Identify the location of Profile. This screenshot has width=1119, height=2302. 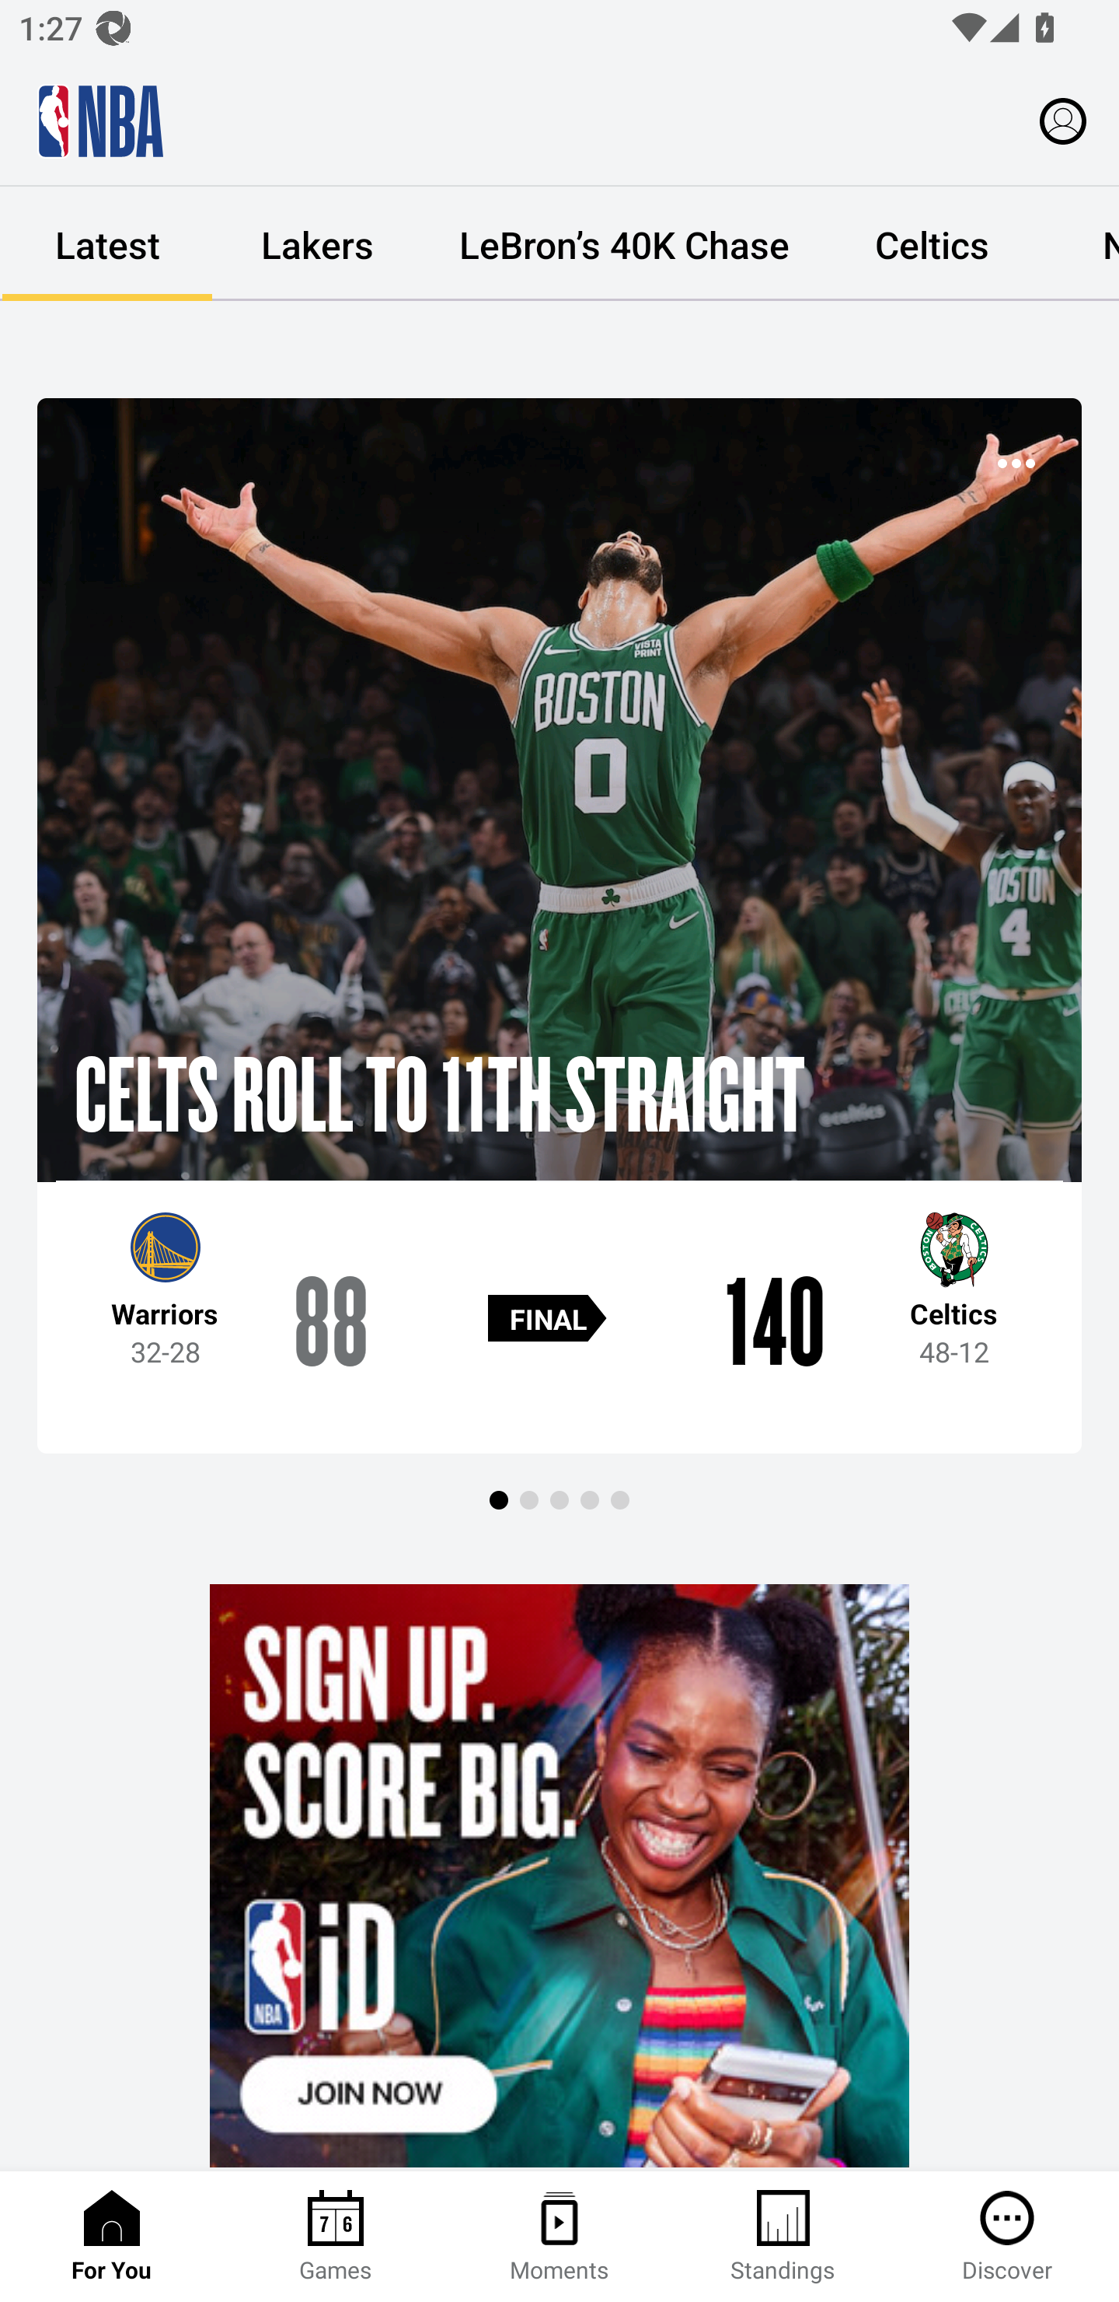
(1063, 120).